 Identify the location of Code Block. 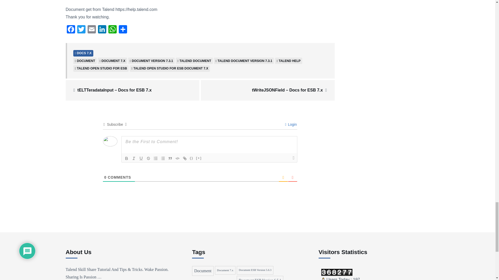
(177, 158).